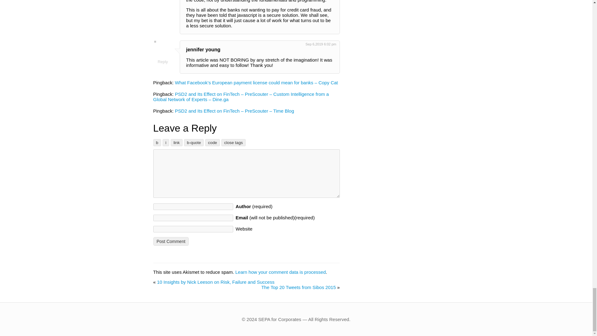  I want to click on close tags, so click(233, 142).